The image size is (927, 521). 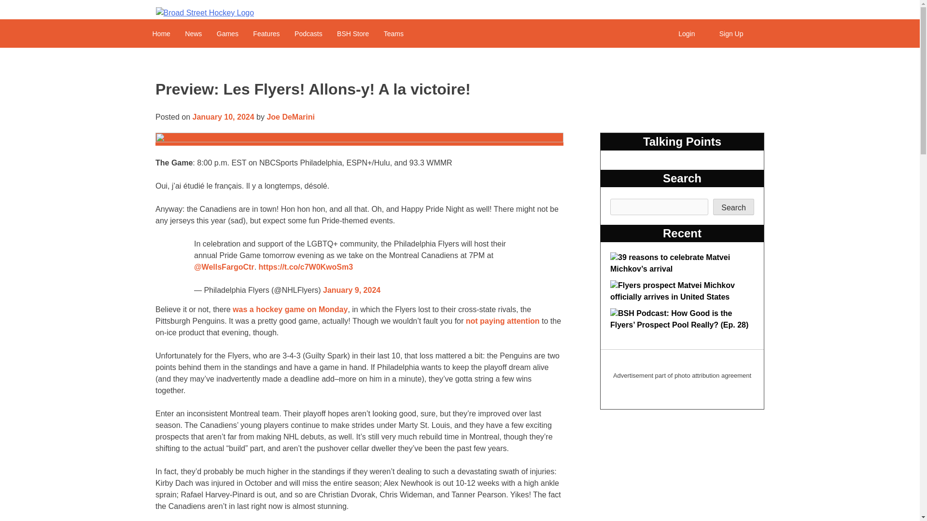 I want to click on Podcasts, so click(x=309, y=33).